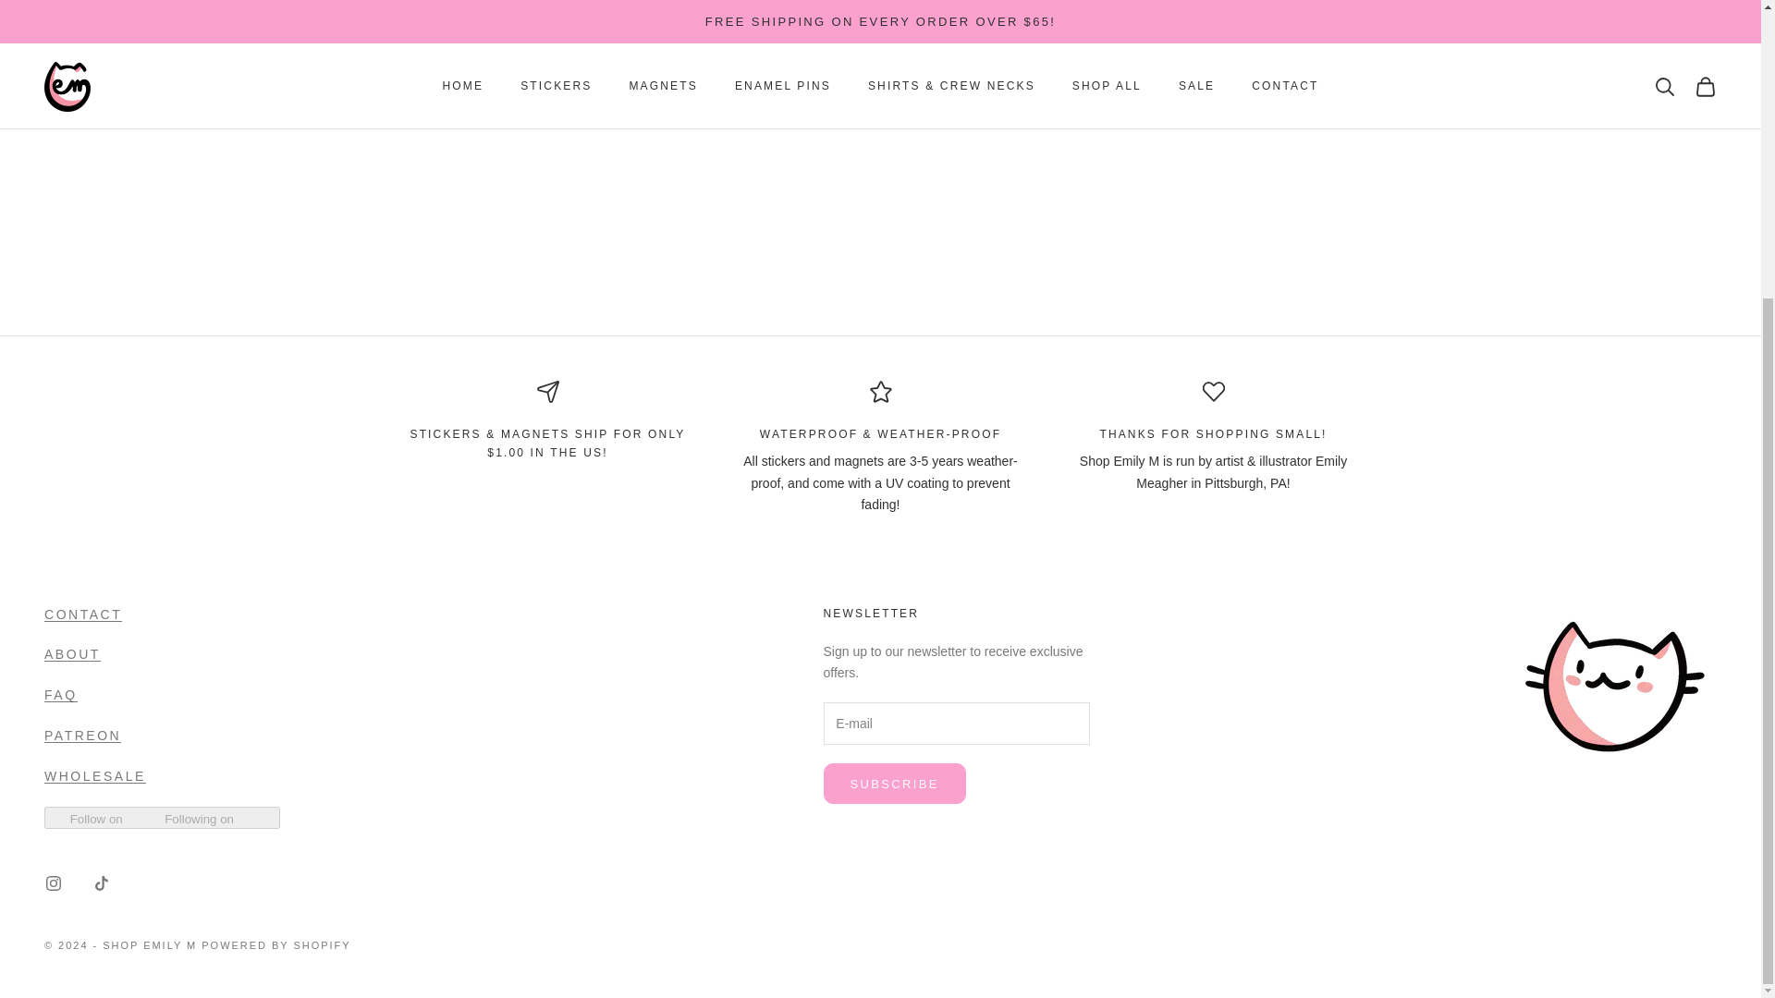  Describe the element at coordinates (880, 84) in the screenshot. I see `CONTINUE SHOPPING` at that location.